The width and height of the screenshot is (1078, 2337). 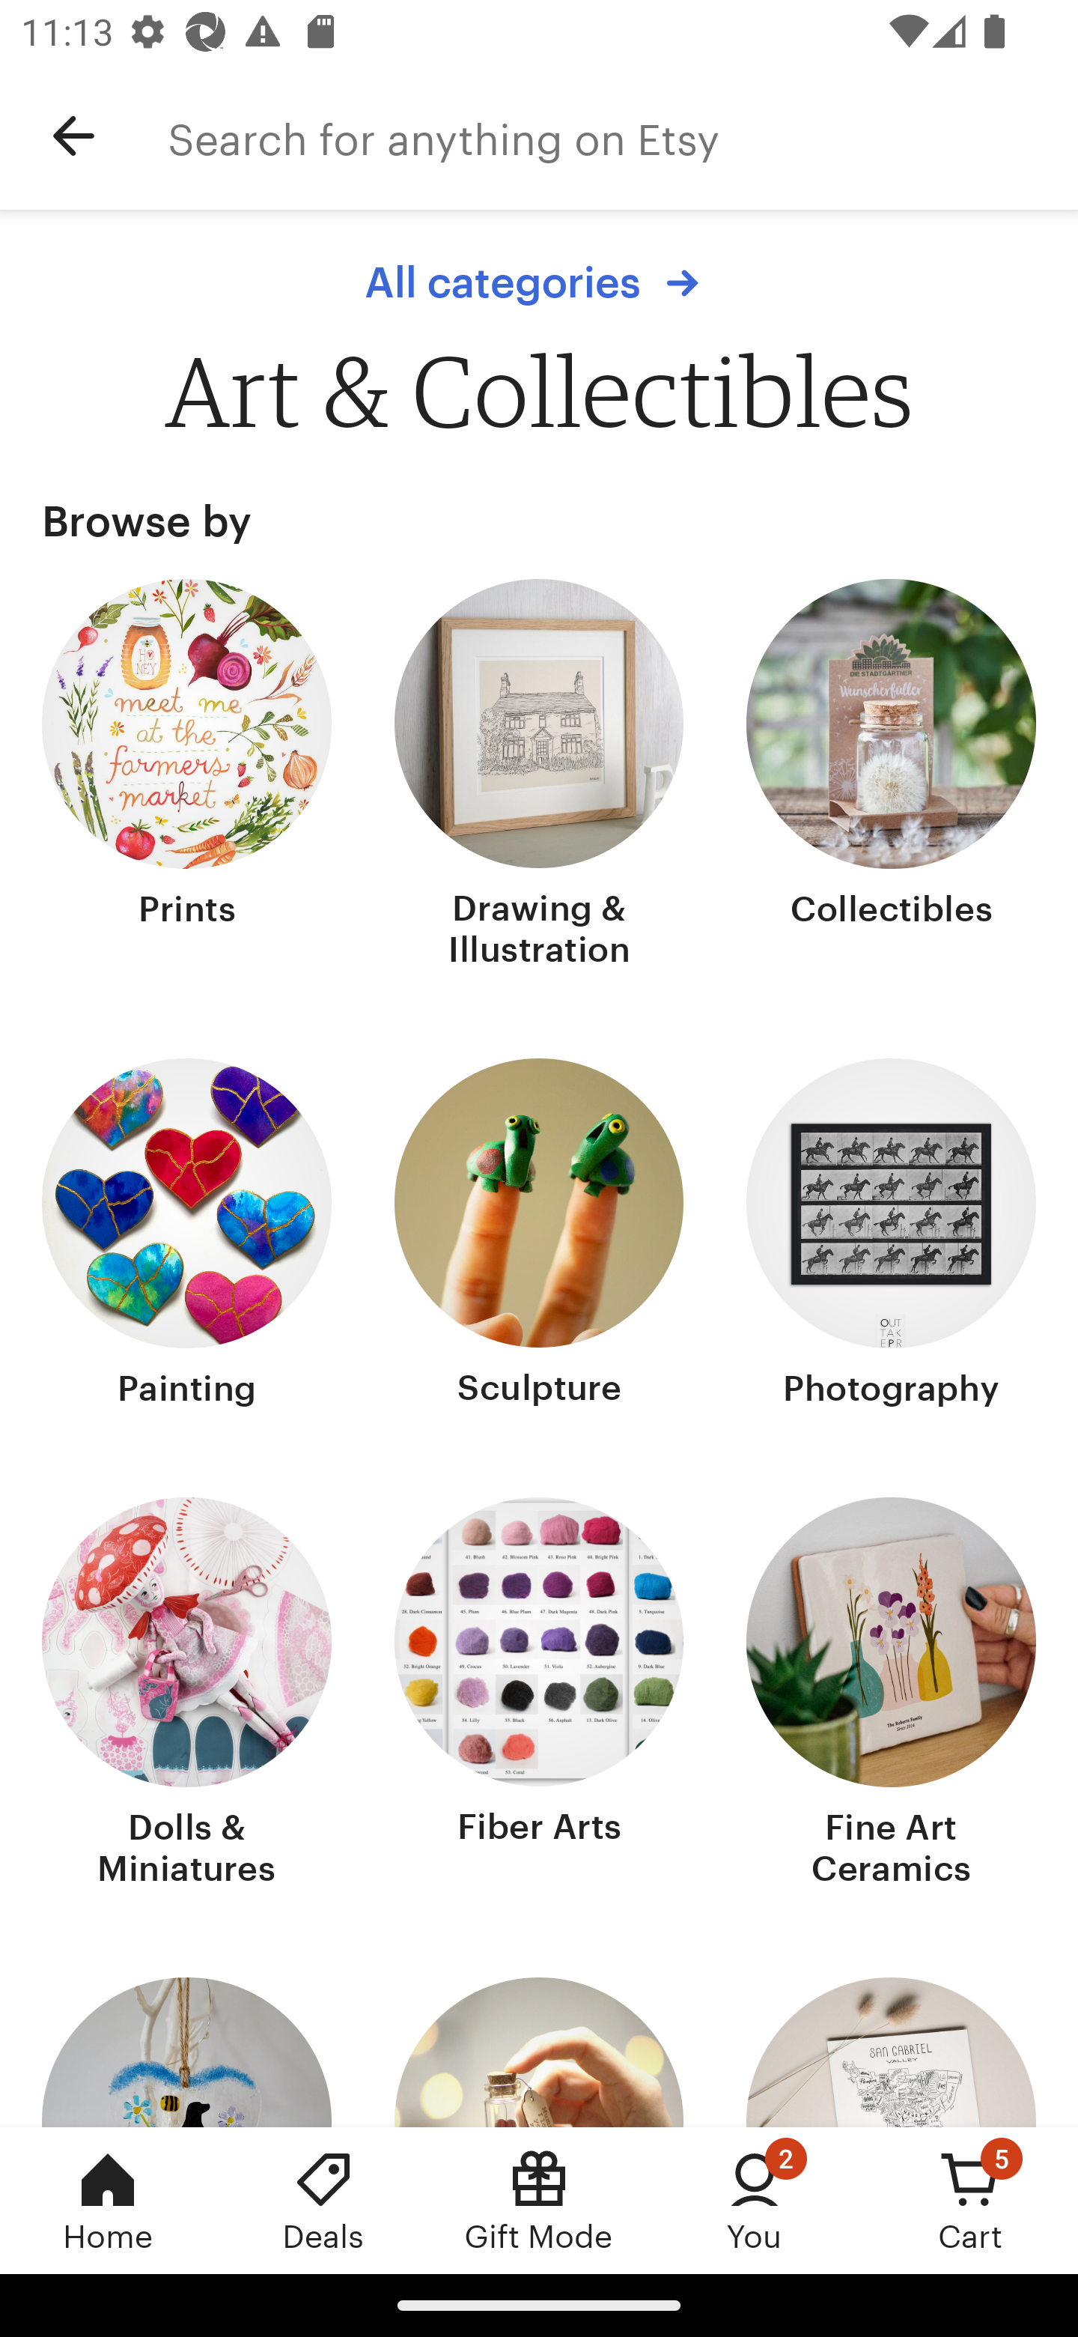 I want to click on All categories, so click(x=539, y=282).